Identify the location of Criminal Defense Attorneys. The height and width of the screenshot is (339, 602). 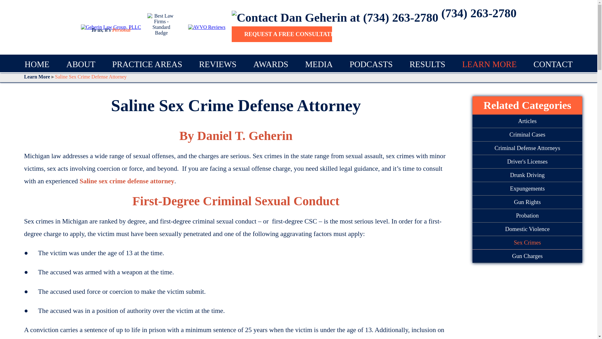
(527, 148).